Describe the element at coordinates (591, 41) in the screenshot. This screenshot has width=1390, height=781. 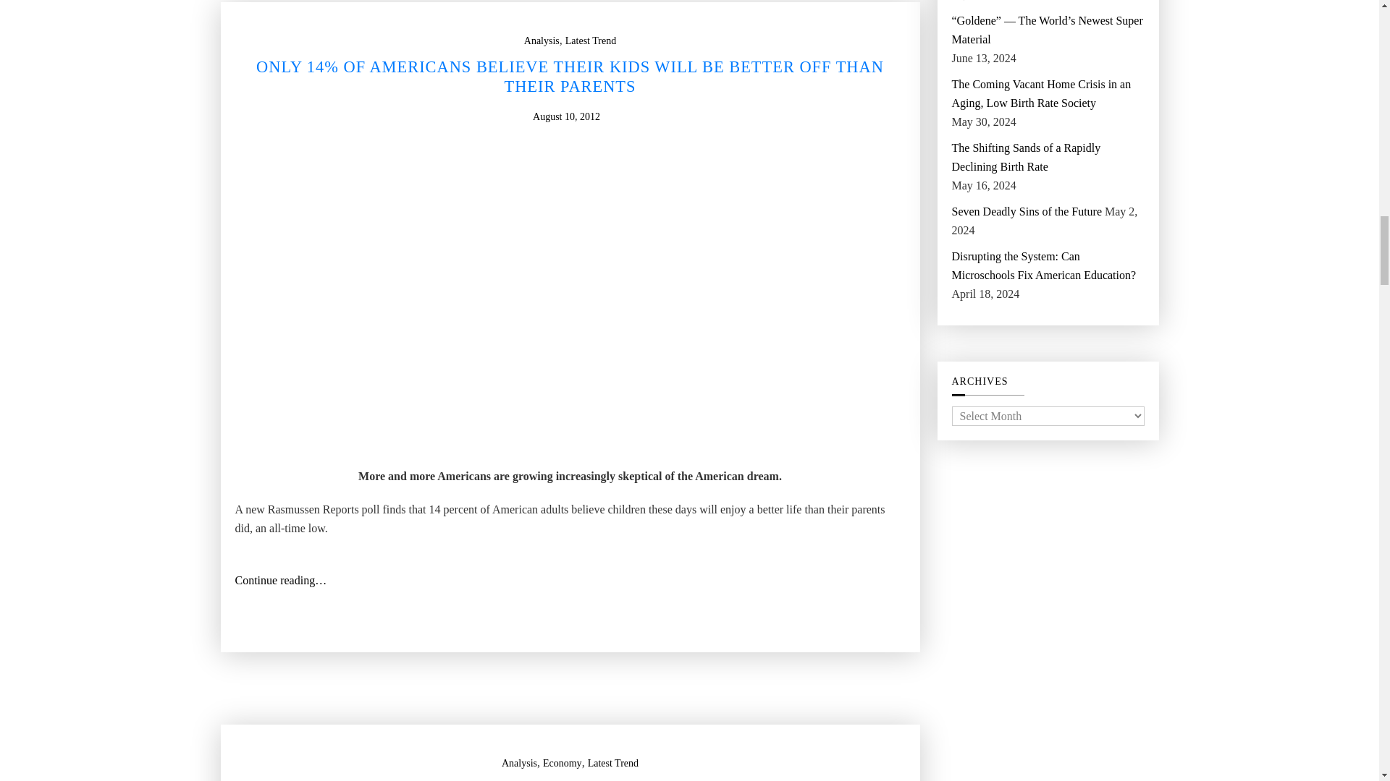
I see `Latest Trend` at that location.